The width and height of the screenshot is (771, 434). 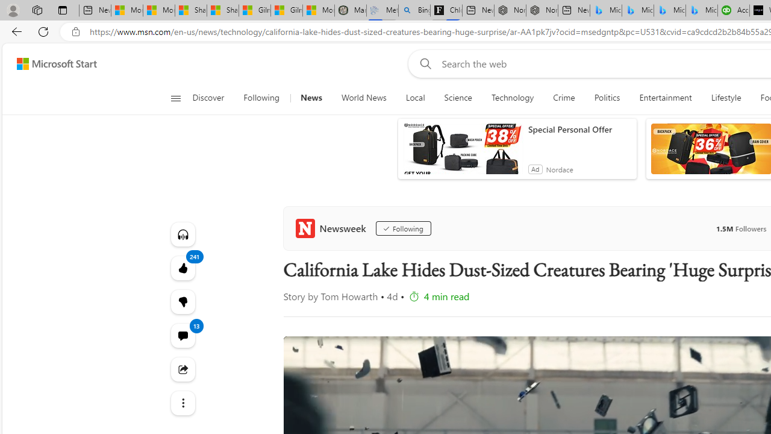 What do you see at coordinates (638, 11) in the screenshot?
I see `Microsoft Bing Travel - Stays in Bangkok, Bangkok, Thailand` at bounding box center [638, 11].